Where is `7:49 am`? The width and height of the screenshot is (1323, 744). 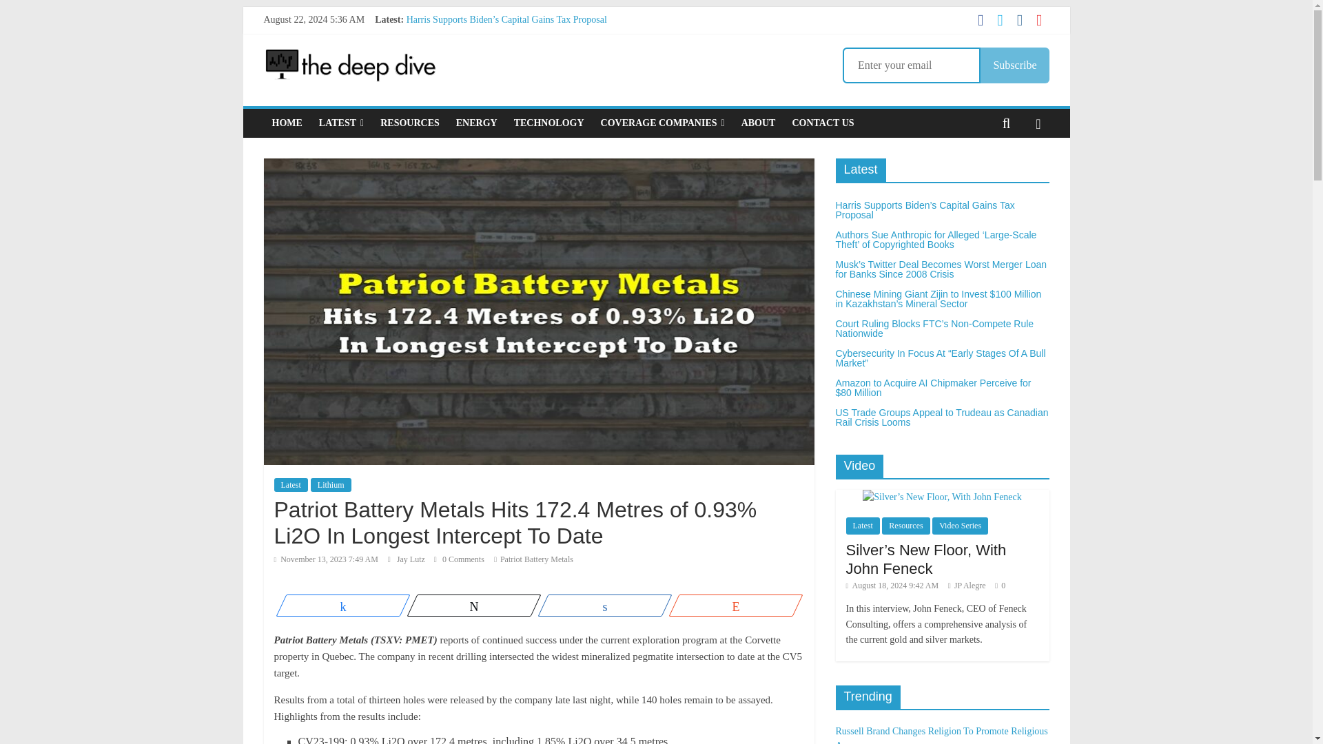 7:49 am is located at coordinates (326, 559).